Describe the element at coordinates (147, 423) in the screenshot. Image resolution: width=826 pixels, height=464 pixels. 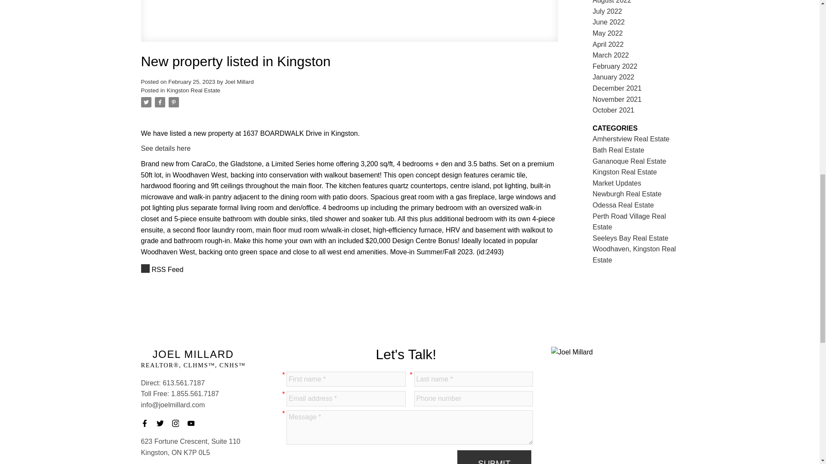
I see `Facebook` at that location.